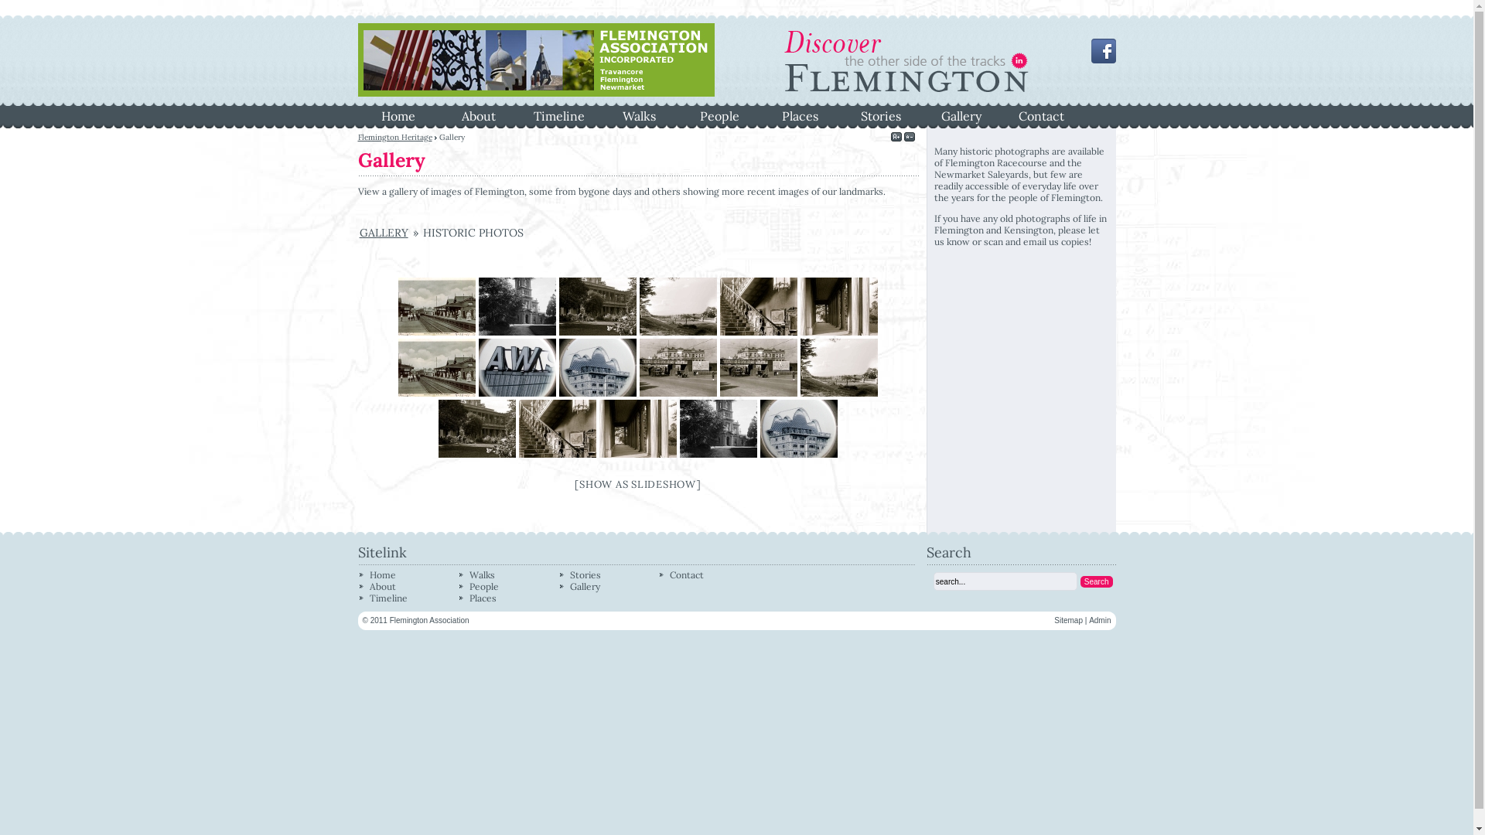 This screenshot has height=835, width=1485. I want to click on HW15.3, so click(558, 428).